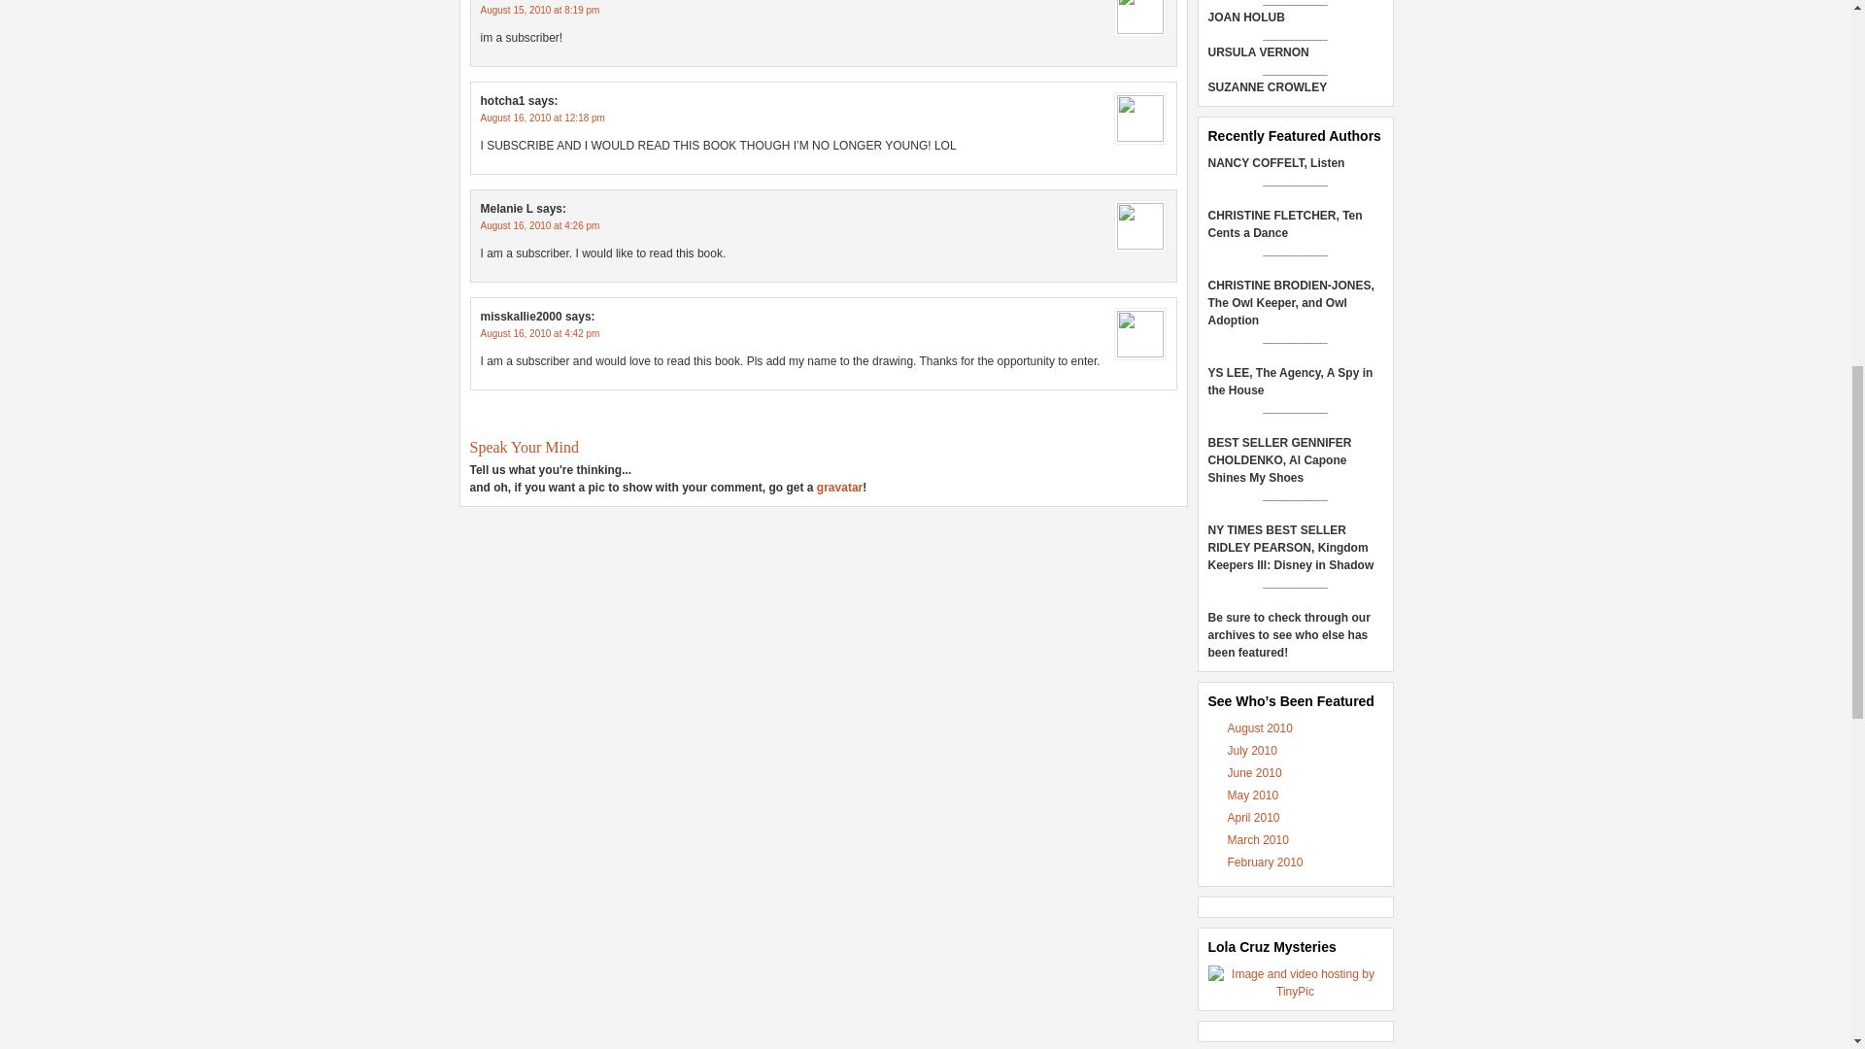 The width and height of the screenshot is (1865, 1049). I want to click on April 2010, so click(1253, 817).